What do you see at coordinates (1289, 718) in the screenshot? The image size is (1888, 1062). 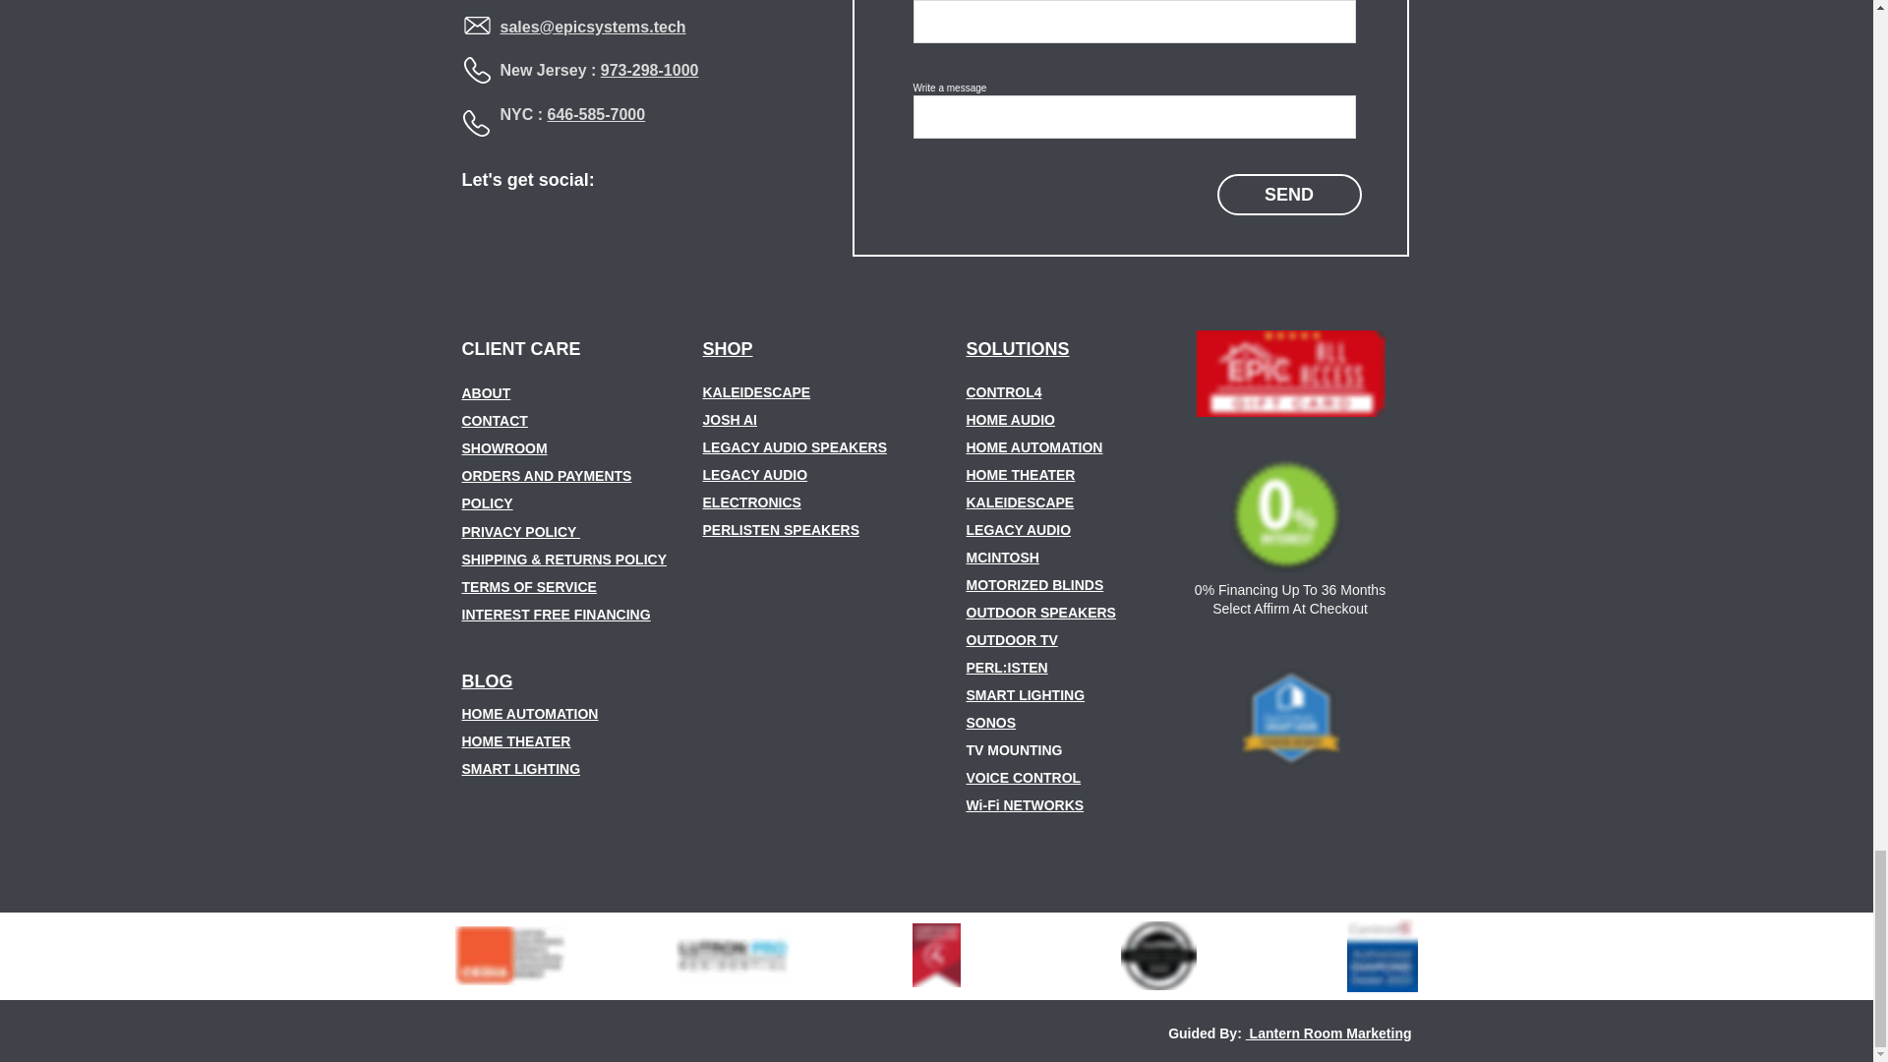 I see `National Smart Member Bergen County NJ` at bounding box center [1289, 718].